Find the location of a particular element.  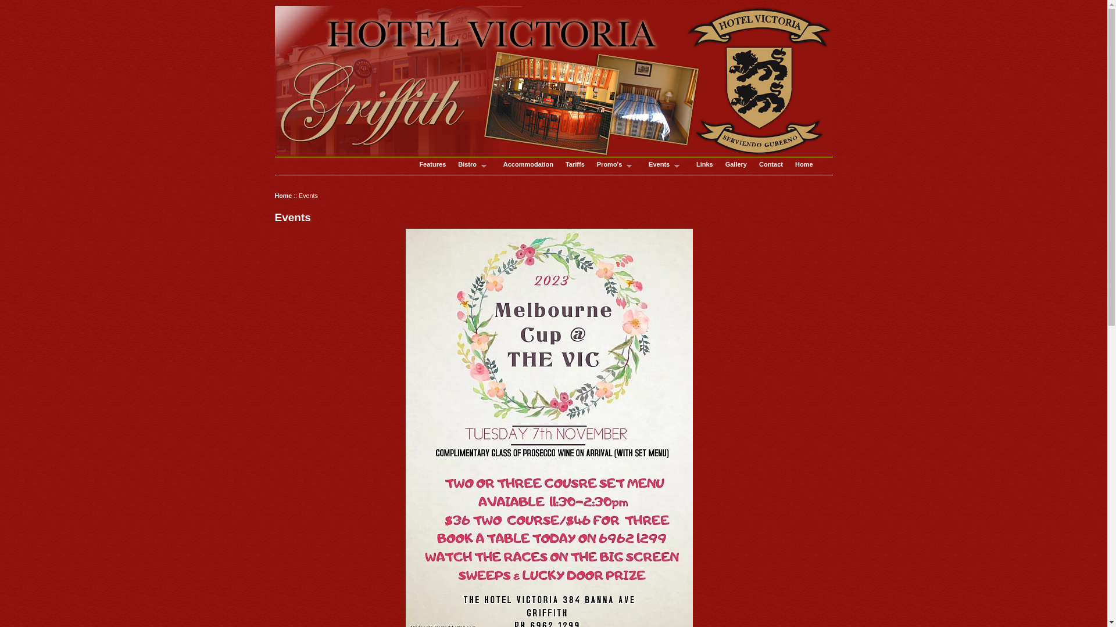

Contact is located at coordinates (771, 166).